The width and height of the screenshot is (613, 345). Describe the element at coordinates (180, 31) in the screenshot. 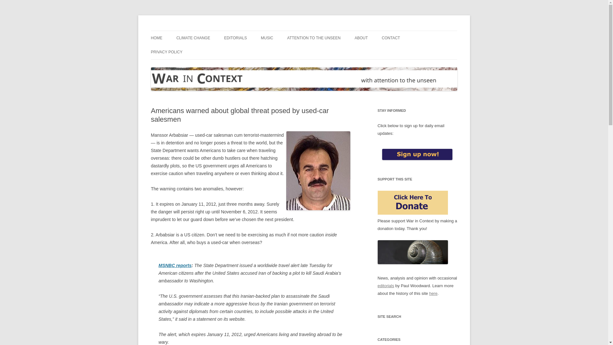

I see `War in Context` at that location.